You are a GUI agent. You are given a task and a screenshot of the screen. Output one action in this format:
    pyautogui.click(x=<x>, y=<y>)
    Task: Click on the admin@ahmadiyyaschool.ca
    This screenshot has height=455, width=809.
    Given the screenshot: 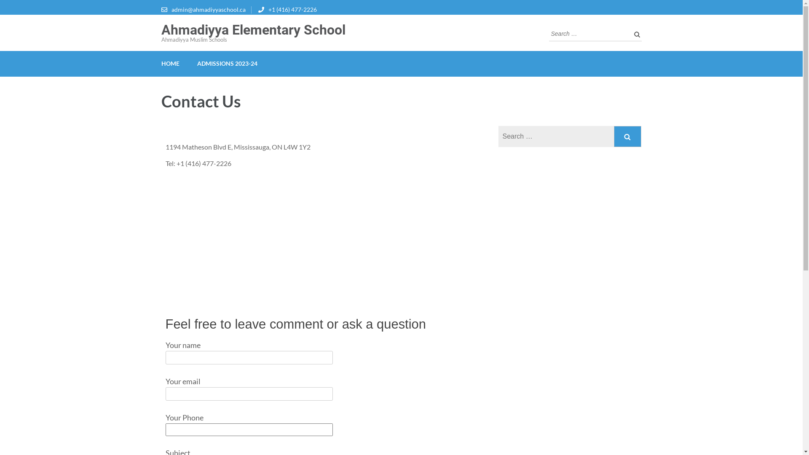 What is the action you would take?
    pyautogui.click(x=208, y=9)
    